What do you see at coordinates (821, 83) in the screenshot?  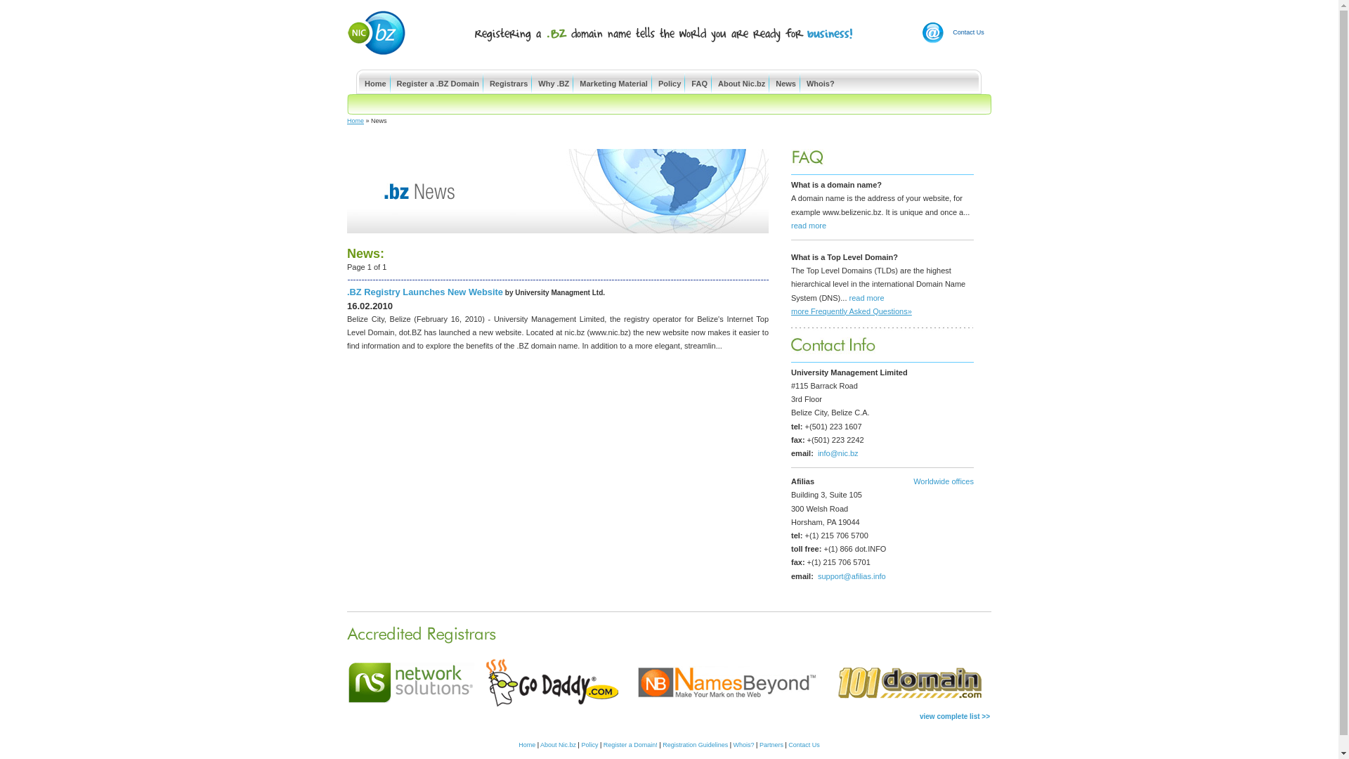 I see `Whois?` at bounding box center [821, 83].